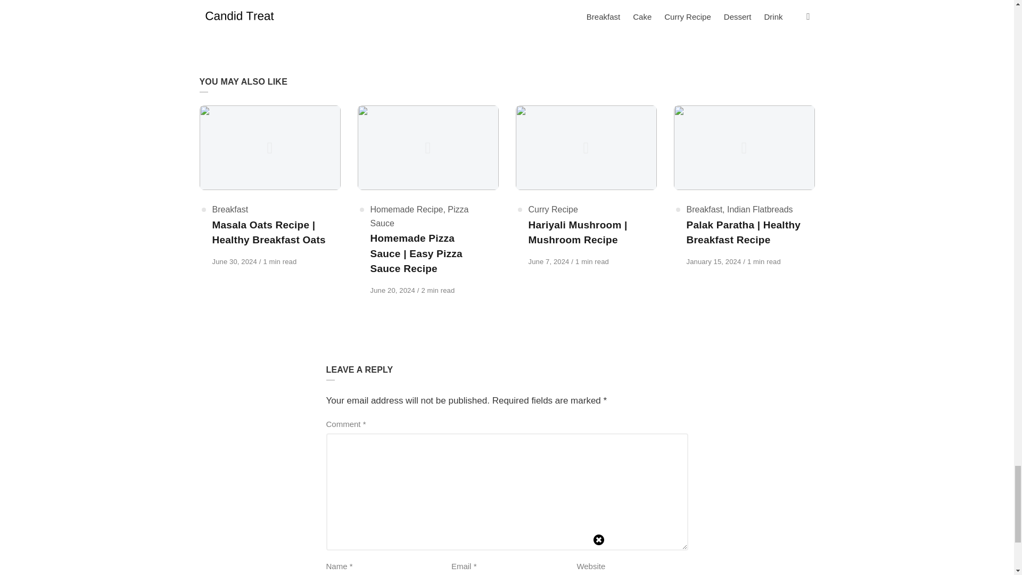 The width and height of the screenshot is (1022, 575). I want to click on June 20, 2024, so click(235, 261).